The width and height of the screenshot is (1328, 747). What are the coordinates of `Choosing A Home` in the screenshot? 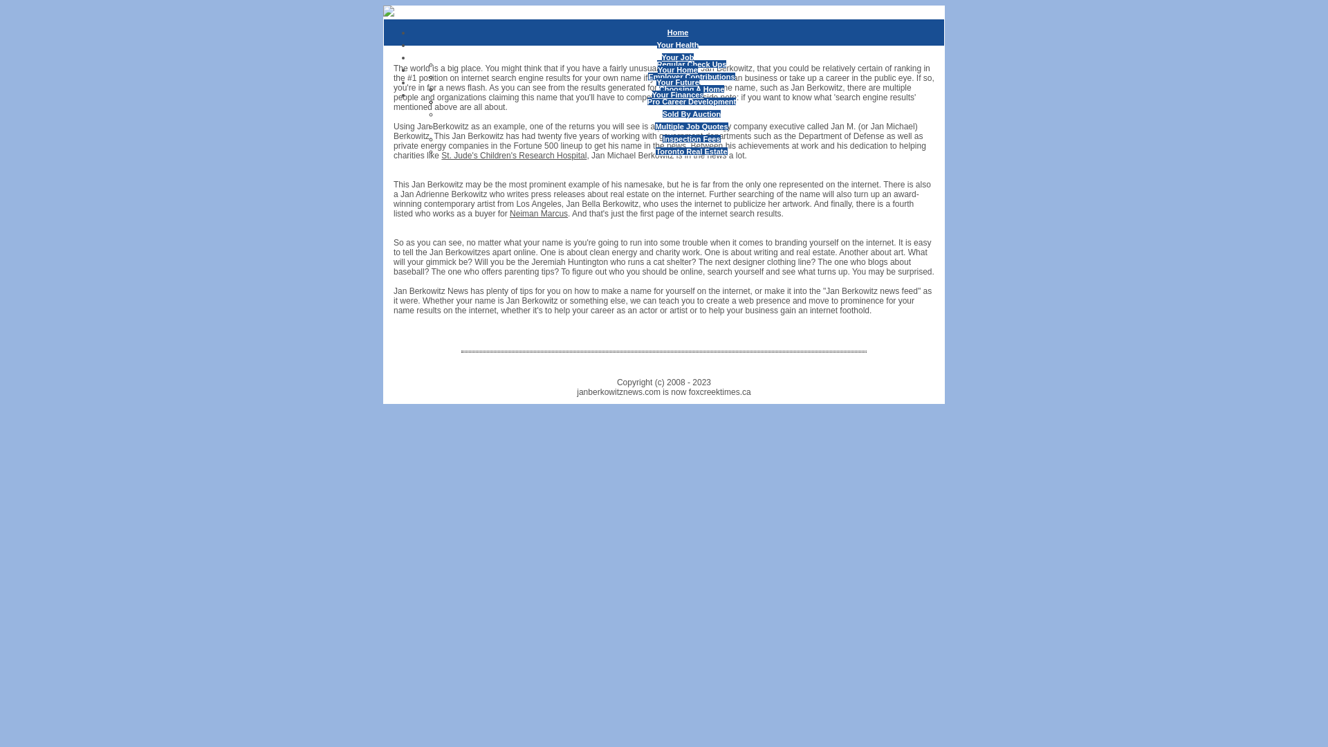 It's located at (692, 89).